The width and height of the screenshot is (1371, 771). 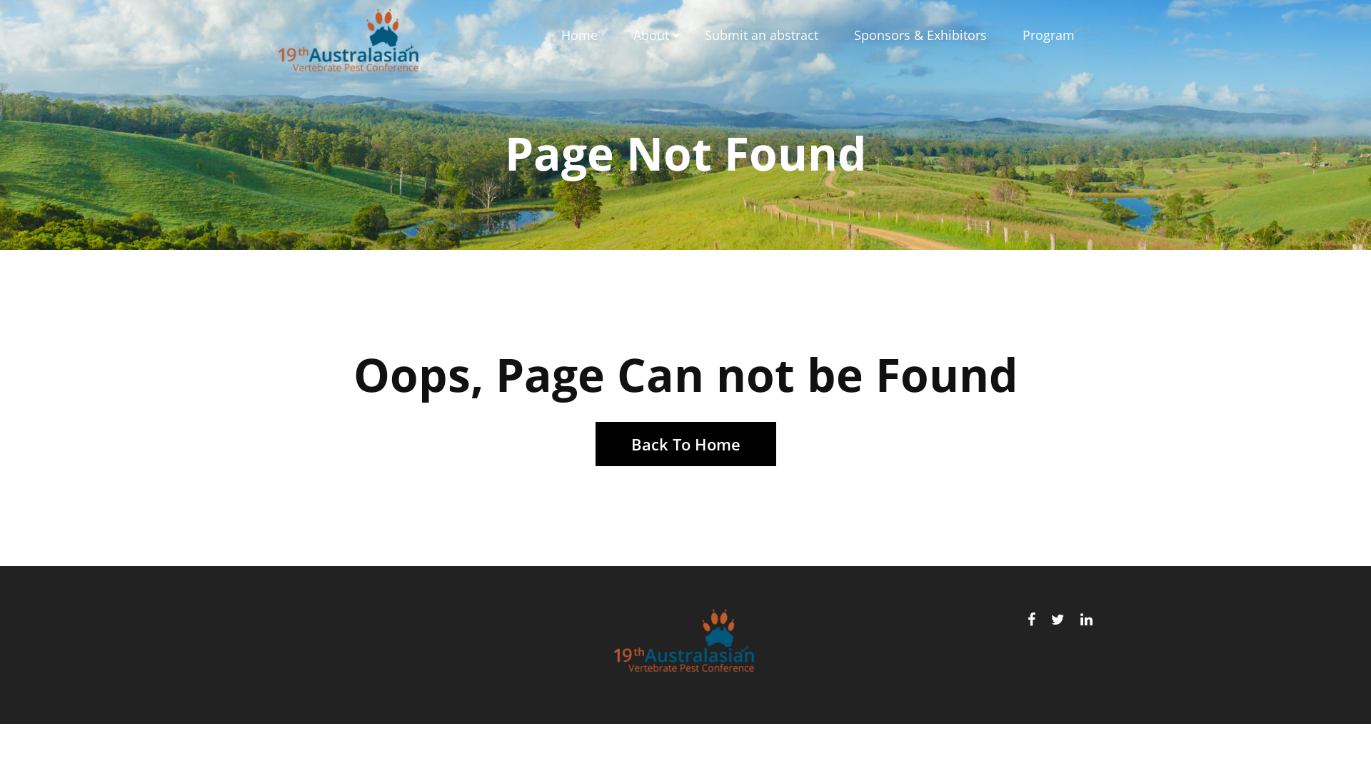 I want to click on Program, so click(x=1048, y=36).